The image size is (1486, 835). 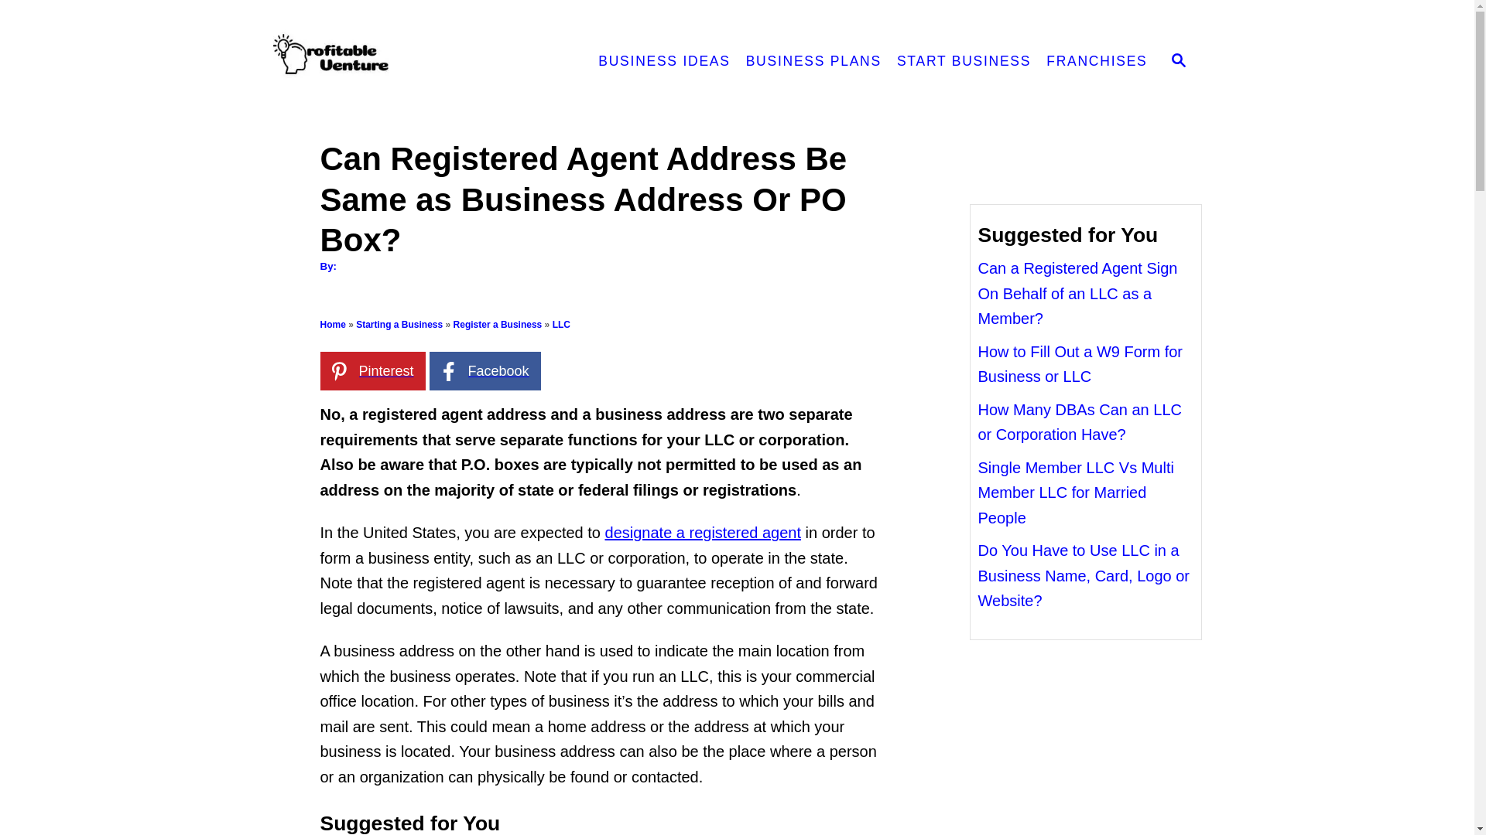 I want to click on How Many DBAs Can an LLC or Corporation Have?, so click(x=1079, y=422).